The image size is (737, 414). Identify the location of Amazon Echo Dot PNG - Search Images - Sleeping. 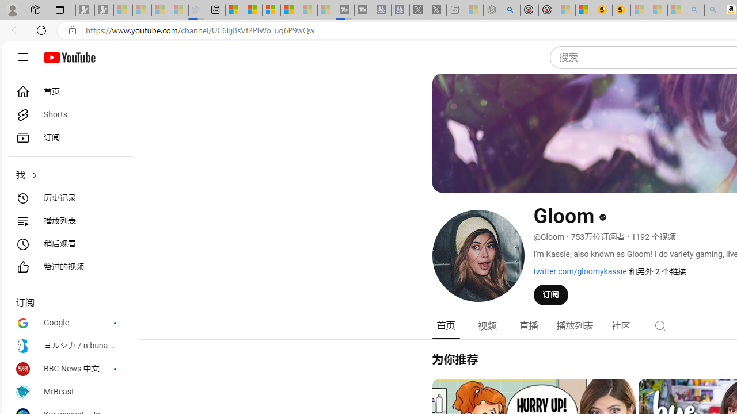
(713, 10).